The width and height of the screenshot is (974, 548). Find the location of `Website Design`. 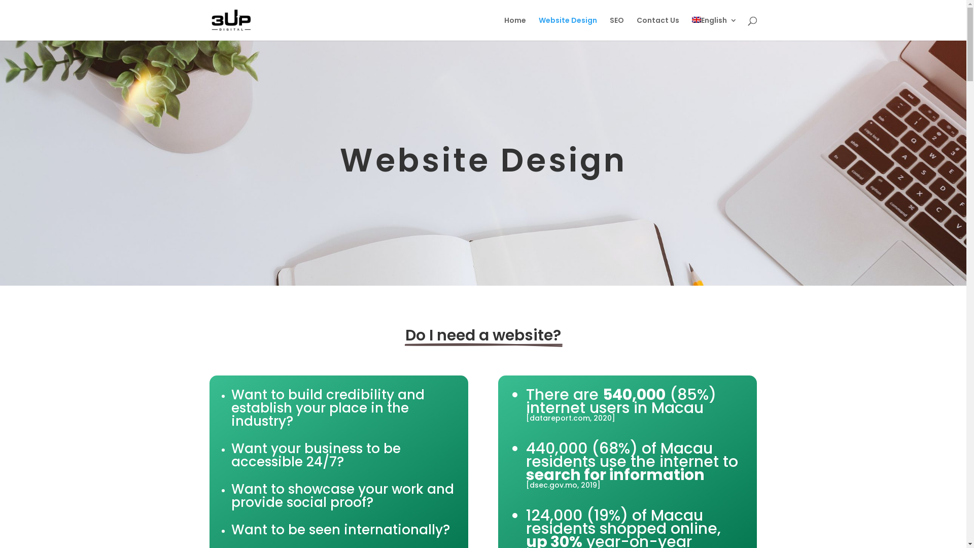

Website Design is located at coordinates (568, 28).